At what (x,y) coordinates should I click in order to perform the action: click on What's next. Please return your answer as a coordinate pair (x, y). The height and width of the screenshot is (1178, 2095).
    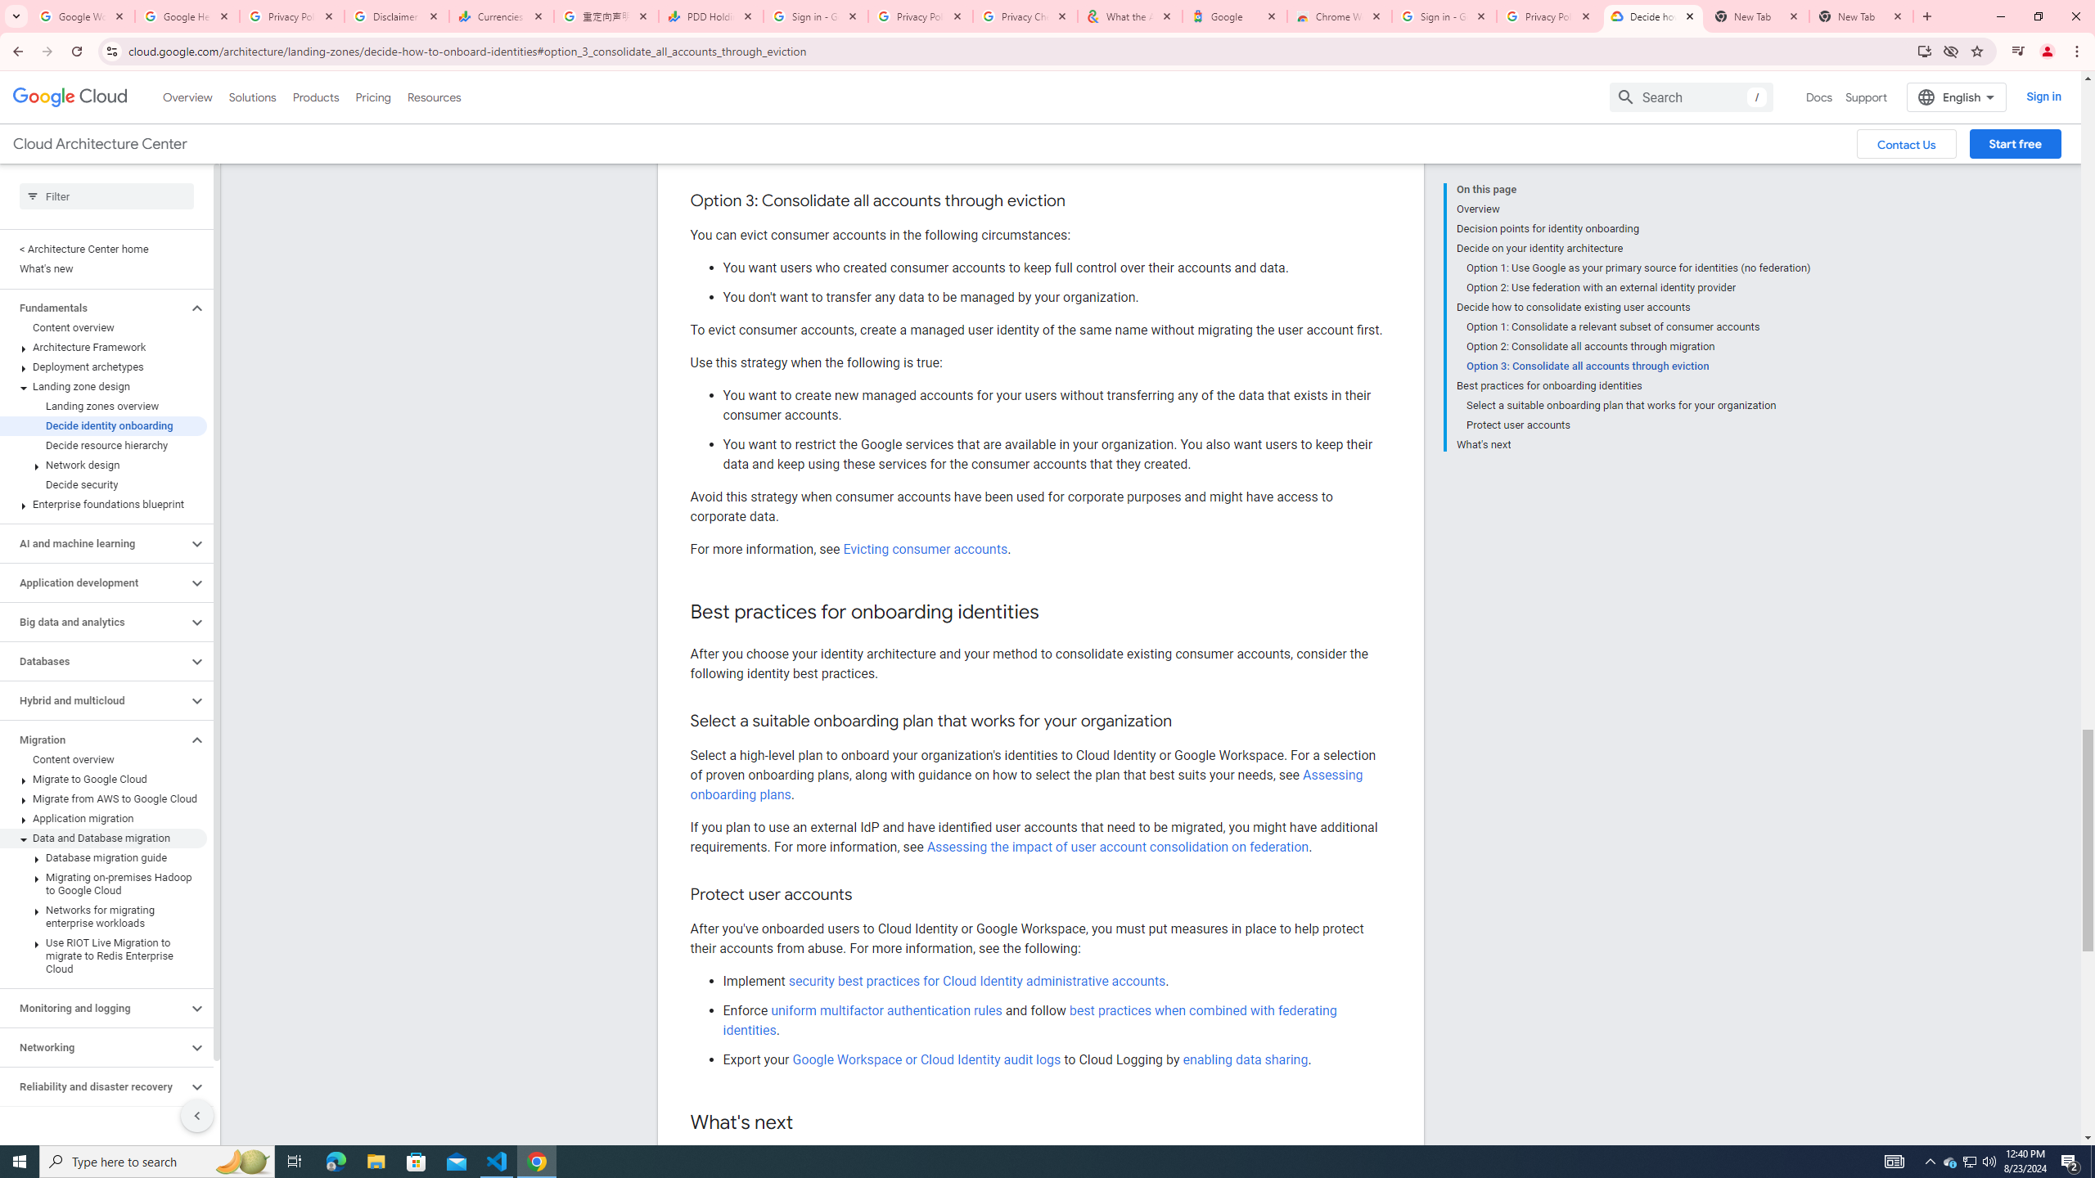
    Looking at the image, I should click on (1633, 443).